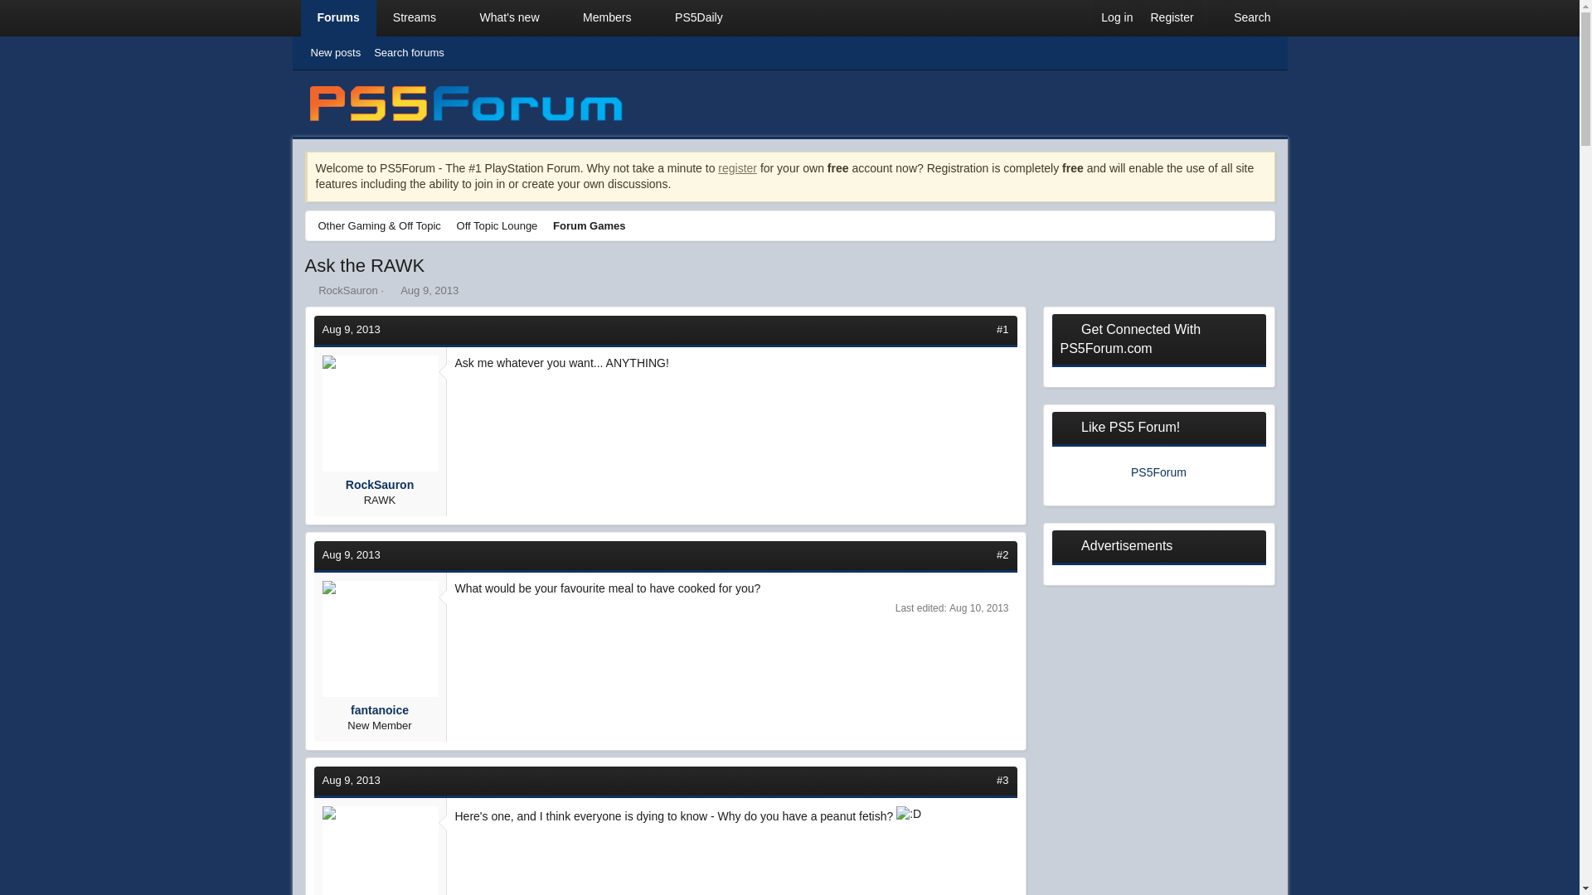 This screenshot has height=895, width=1592. I want to click on Register, so click(737, 167).